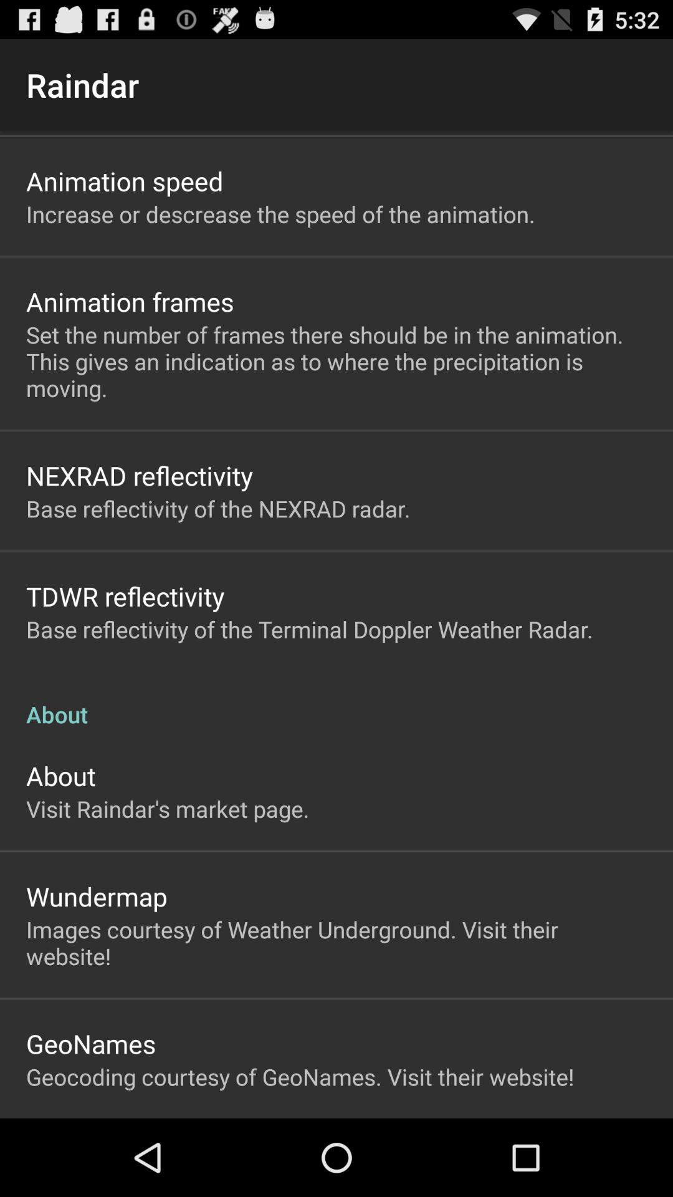 The height and width of the screenshot is (1197, 673). What do you see at coordinates (97, 897) in the screenshot?
I see `swipe to wundermap item` at bounding box center [97, 897].